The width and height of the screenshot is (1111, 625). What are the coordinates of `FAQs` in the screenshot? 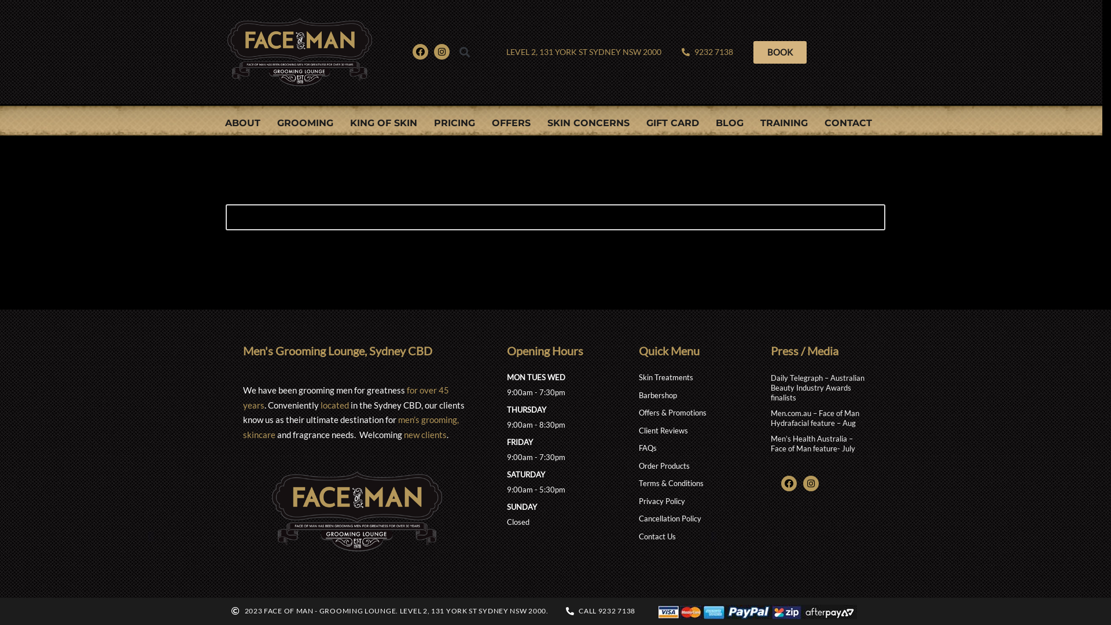 It's located at (687, 448).